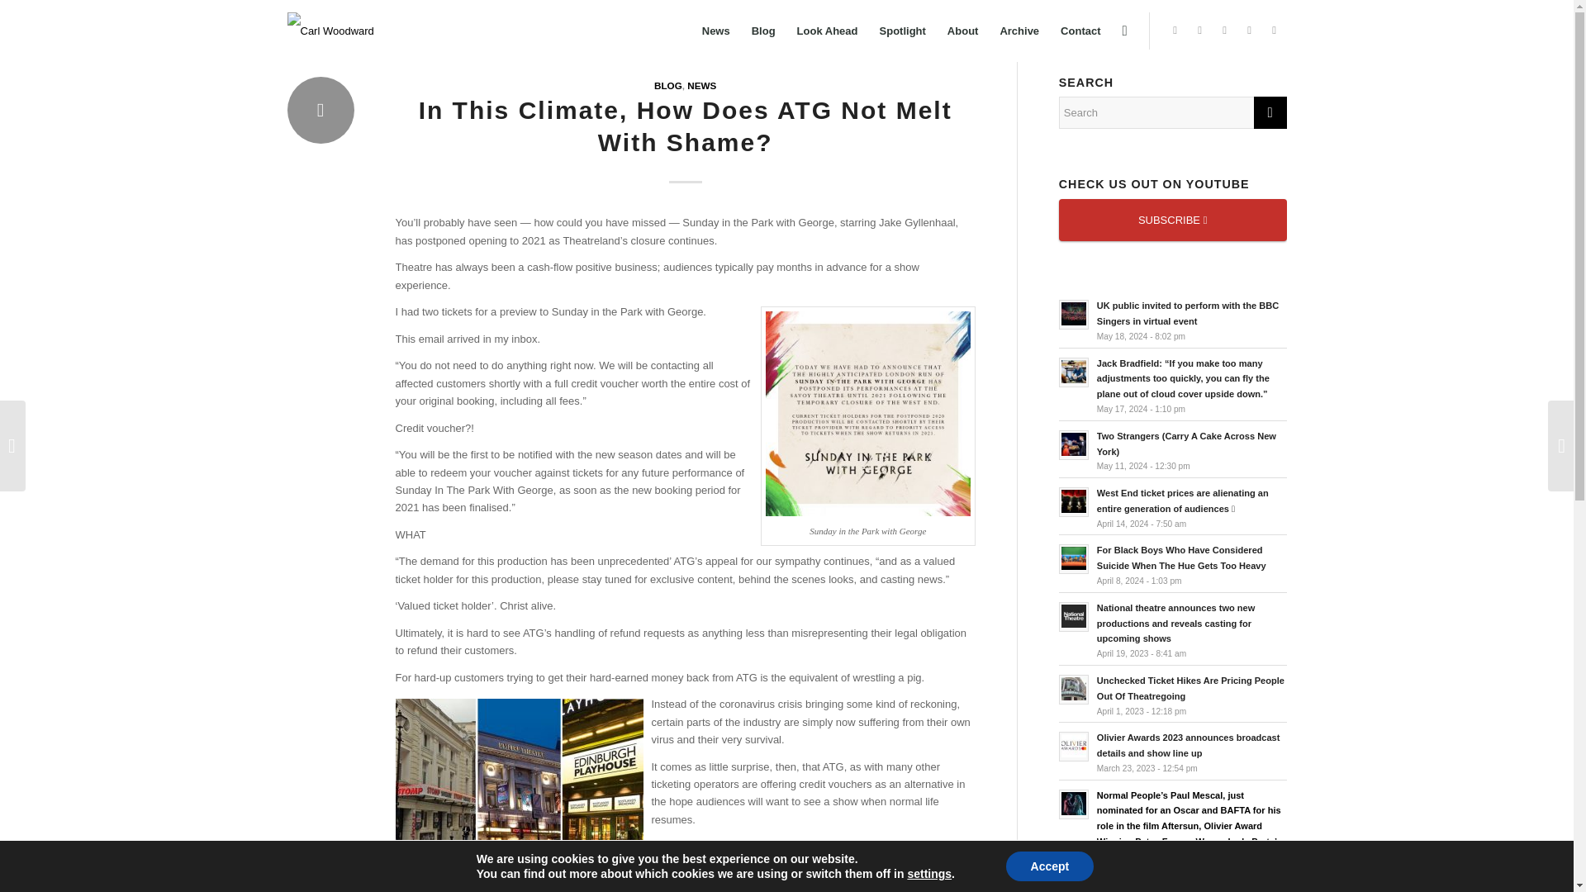 The width and height of the screenshot is (1586, 892). I want to click on Twitter, so click(1200, 30).